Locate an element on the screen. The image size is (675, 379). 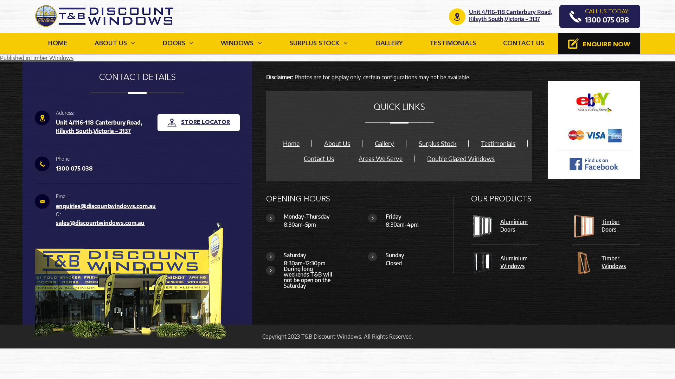
Timber
Windows is located at coordinates (610, 262).